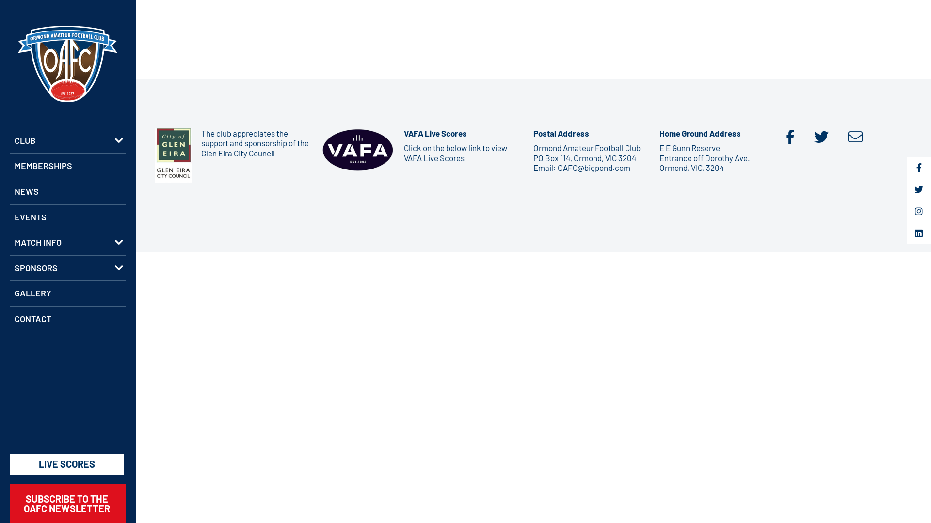 Image resolution: width=931 pixels, height=523 pixels. Describe the element at coordinates (68, 166) in the screenshot. I see `MEMBERSHIPS` at that location.